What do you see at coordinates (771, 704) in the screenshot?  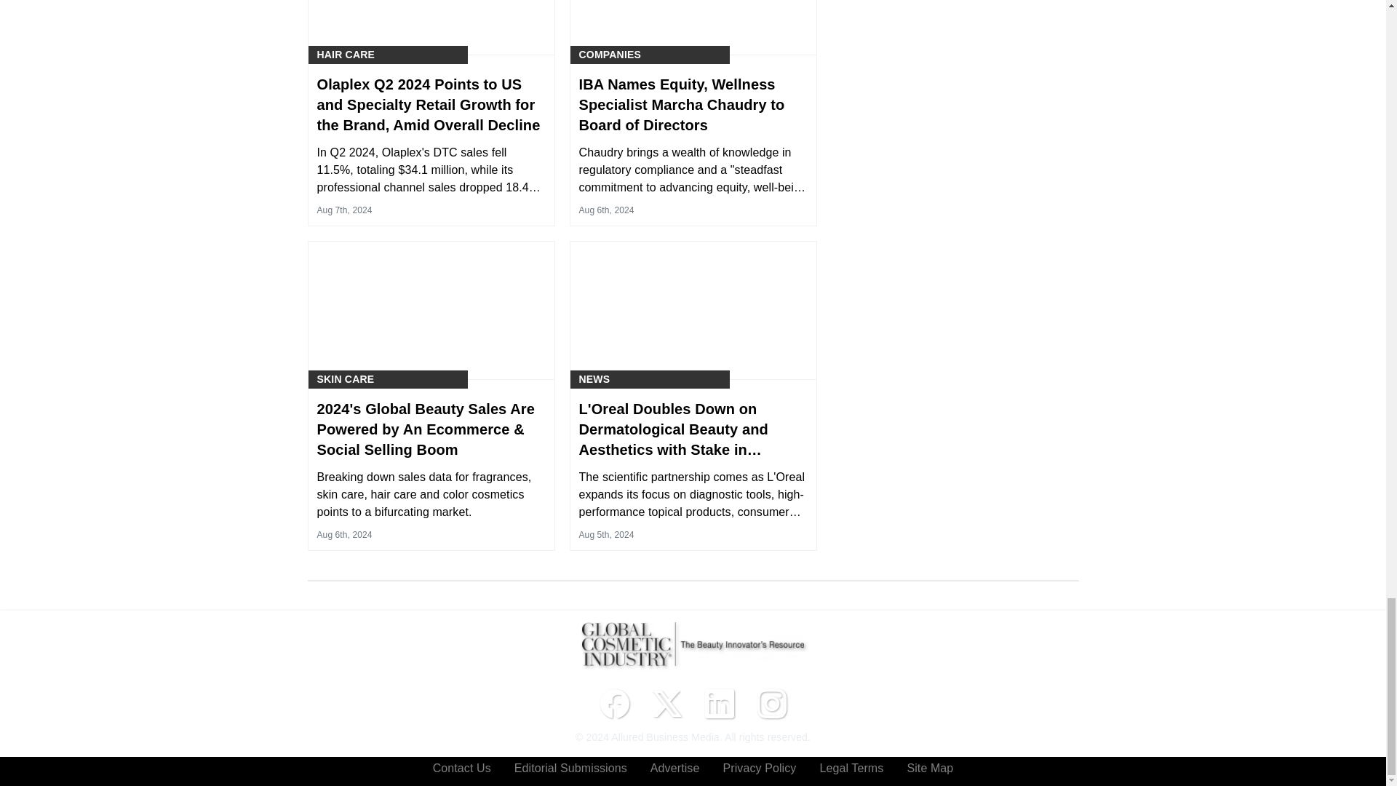 I see `Instagram icon` at bounding box center [771, 704].